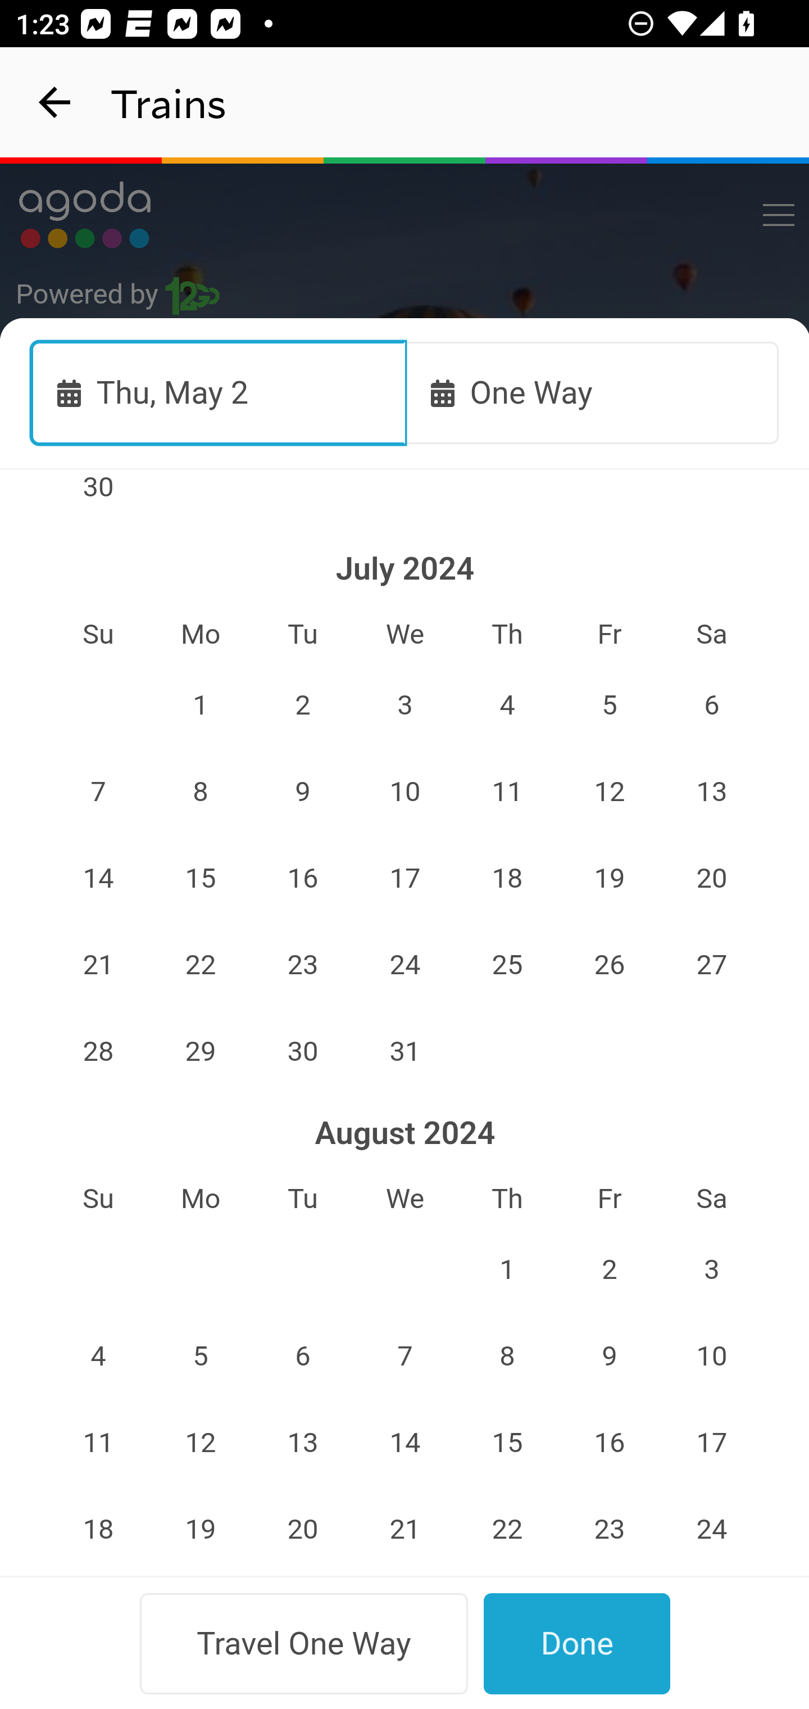  What do you see at coordinates (712, 706) in the screenshot?
I see `6` at bounding box center [712, 706].